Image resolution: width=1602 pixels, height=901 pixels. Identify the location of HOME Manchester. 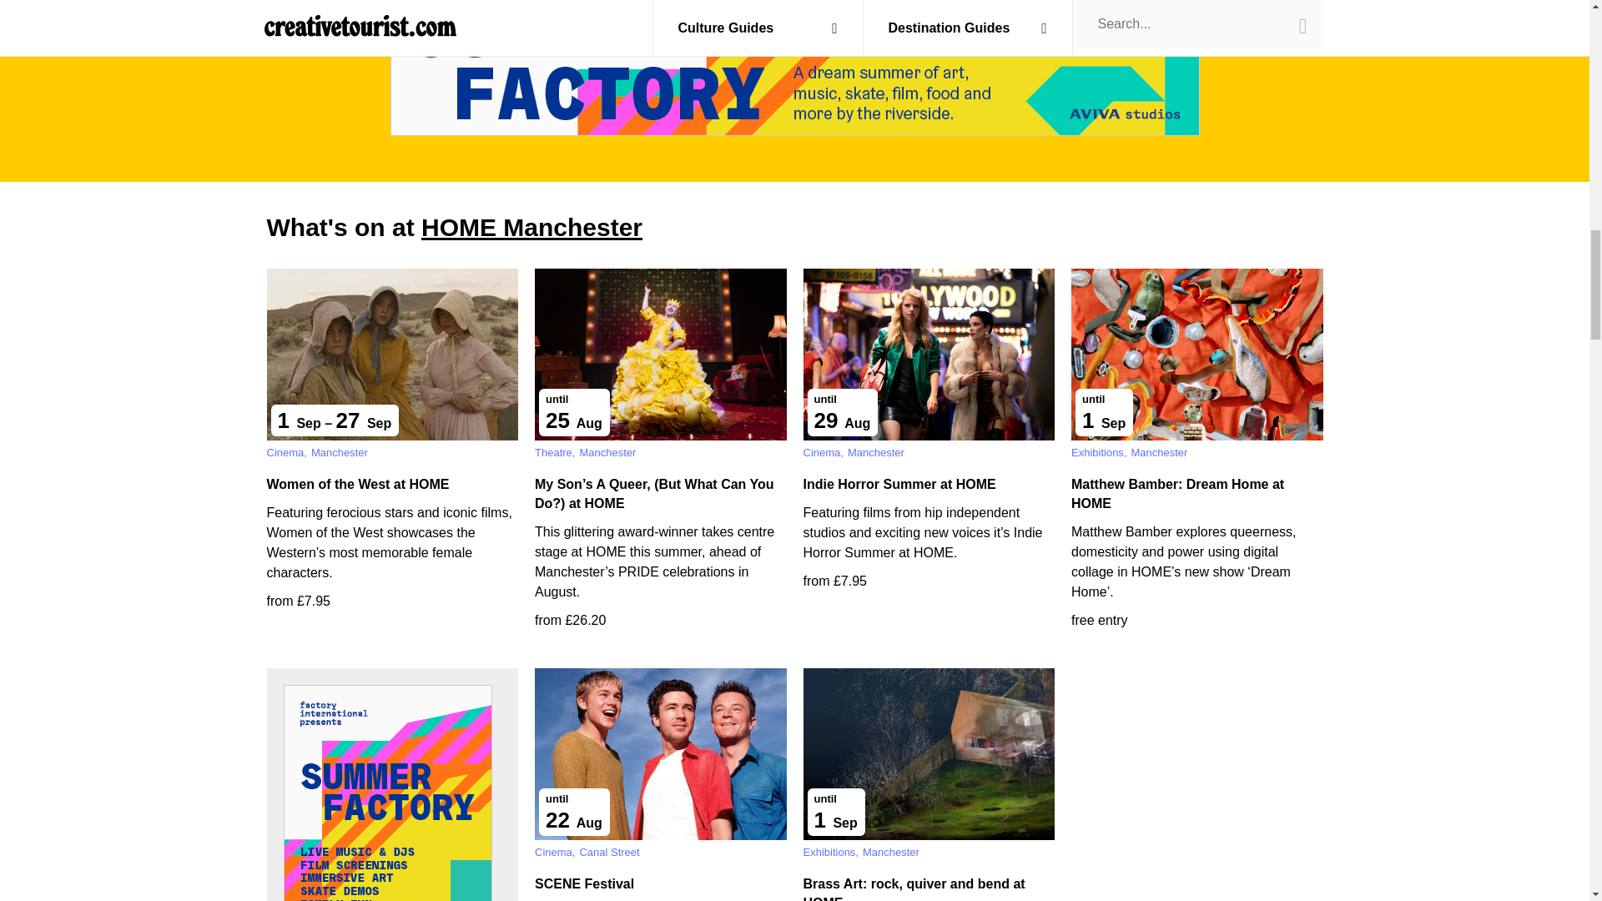
(531, 227).